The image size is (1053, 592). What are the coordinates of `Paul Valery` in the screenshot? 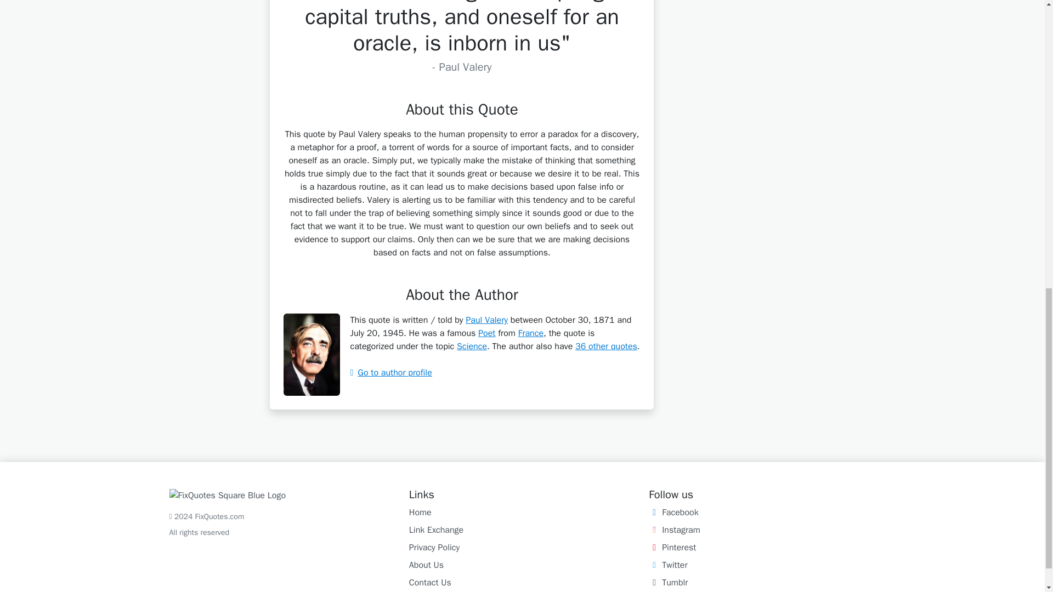 It's located at (486, 320).